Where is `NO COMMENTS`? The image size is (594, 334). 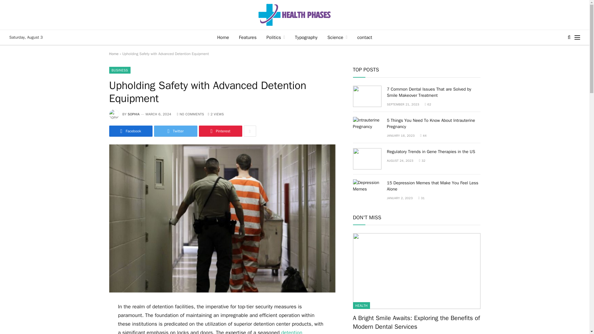 NO COMMENTS is located at coordinates (191, 114).